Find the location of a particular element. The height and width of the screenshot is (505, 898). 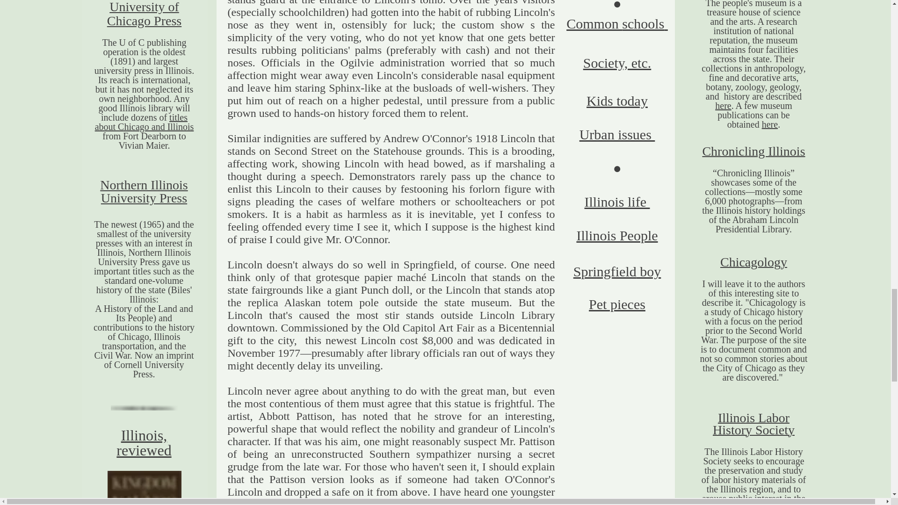

here is located at coordinates (769, 124).